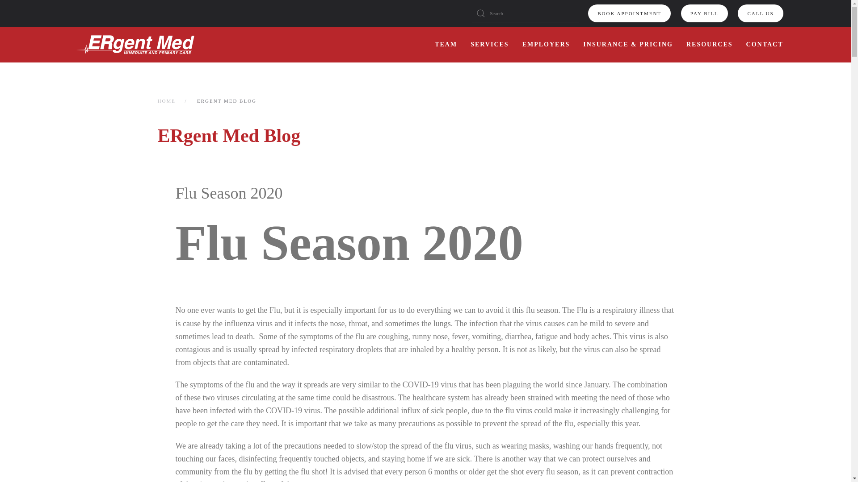  Describe the element at coordinates (546, 45) in the screenshot. I see `EMPLOYERS` at that location.